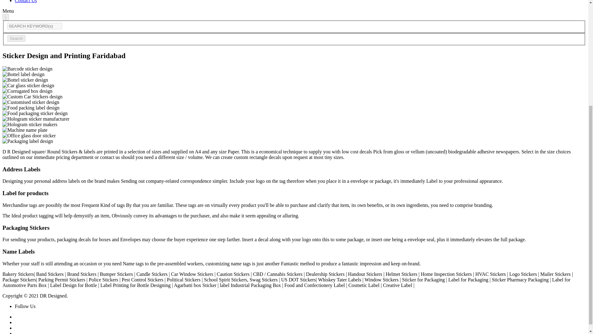 The width and height of the screenshot is (593, 334). What do you see at coordinates (30, 124) in the screenshot?
I see `Hologram sticker makers` at bounding box center [30, 124].